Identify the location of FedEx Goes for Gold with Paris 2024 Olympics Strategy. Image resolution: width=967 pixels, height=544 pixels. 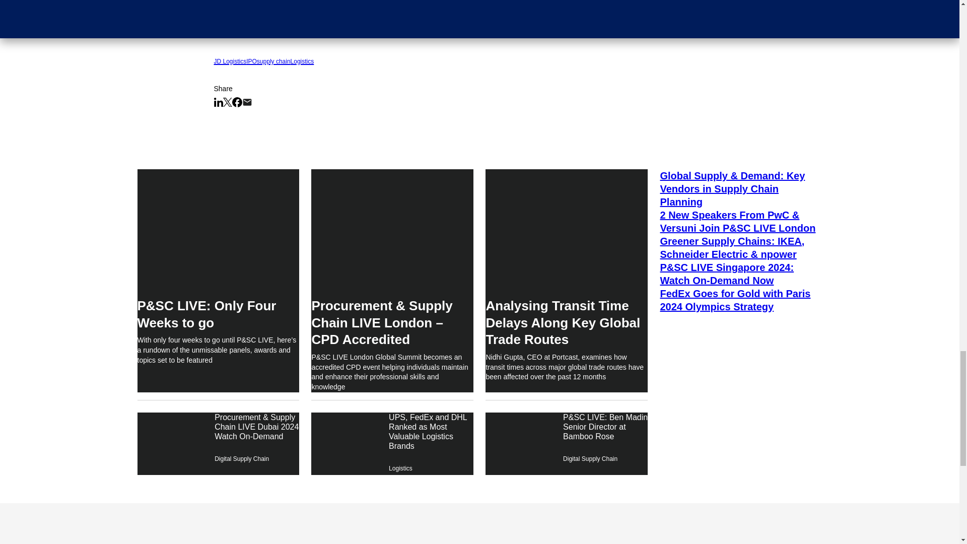
(740, 300).